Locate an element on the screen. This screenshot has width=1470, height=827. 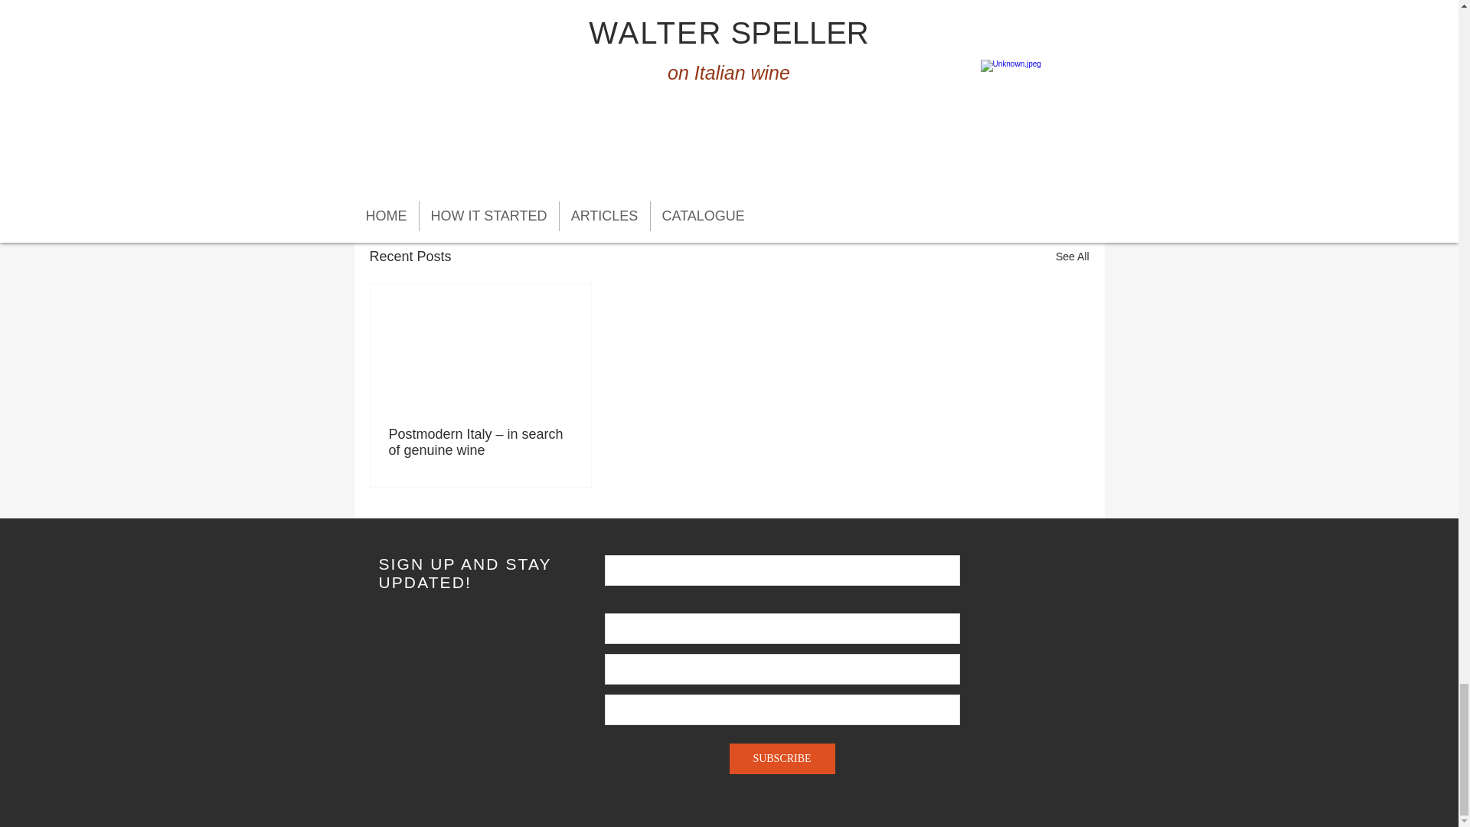
SUBSCRIBE is located at coordinates (782, 758).